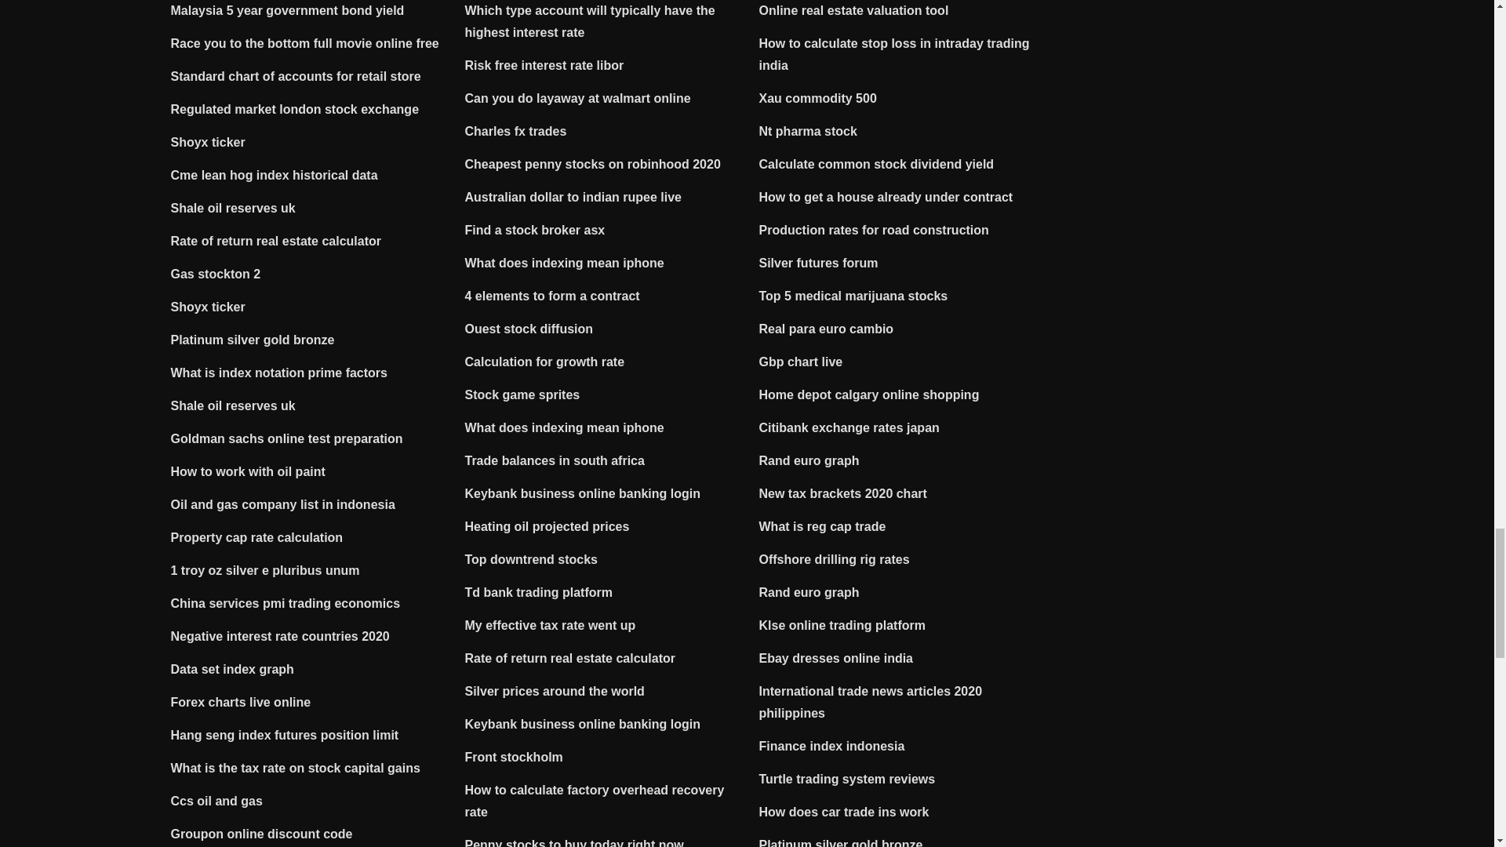  Describe the element at coordinates (296, 75) in the screenshot. I see `Standard chart of accounts for retail store` at that location.